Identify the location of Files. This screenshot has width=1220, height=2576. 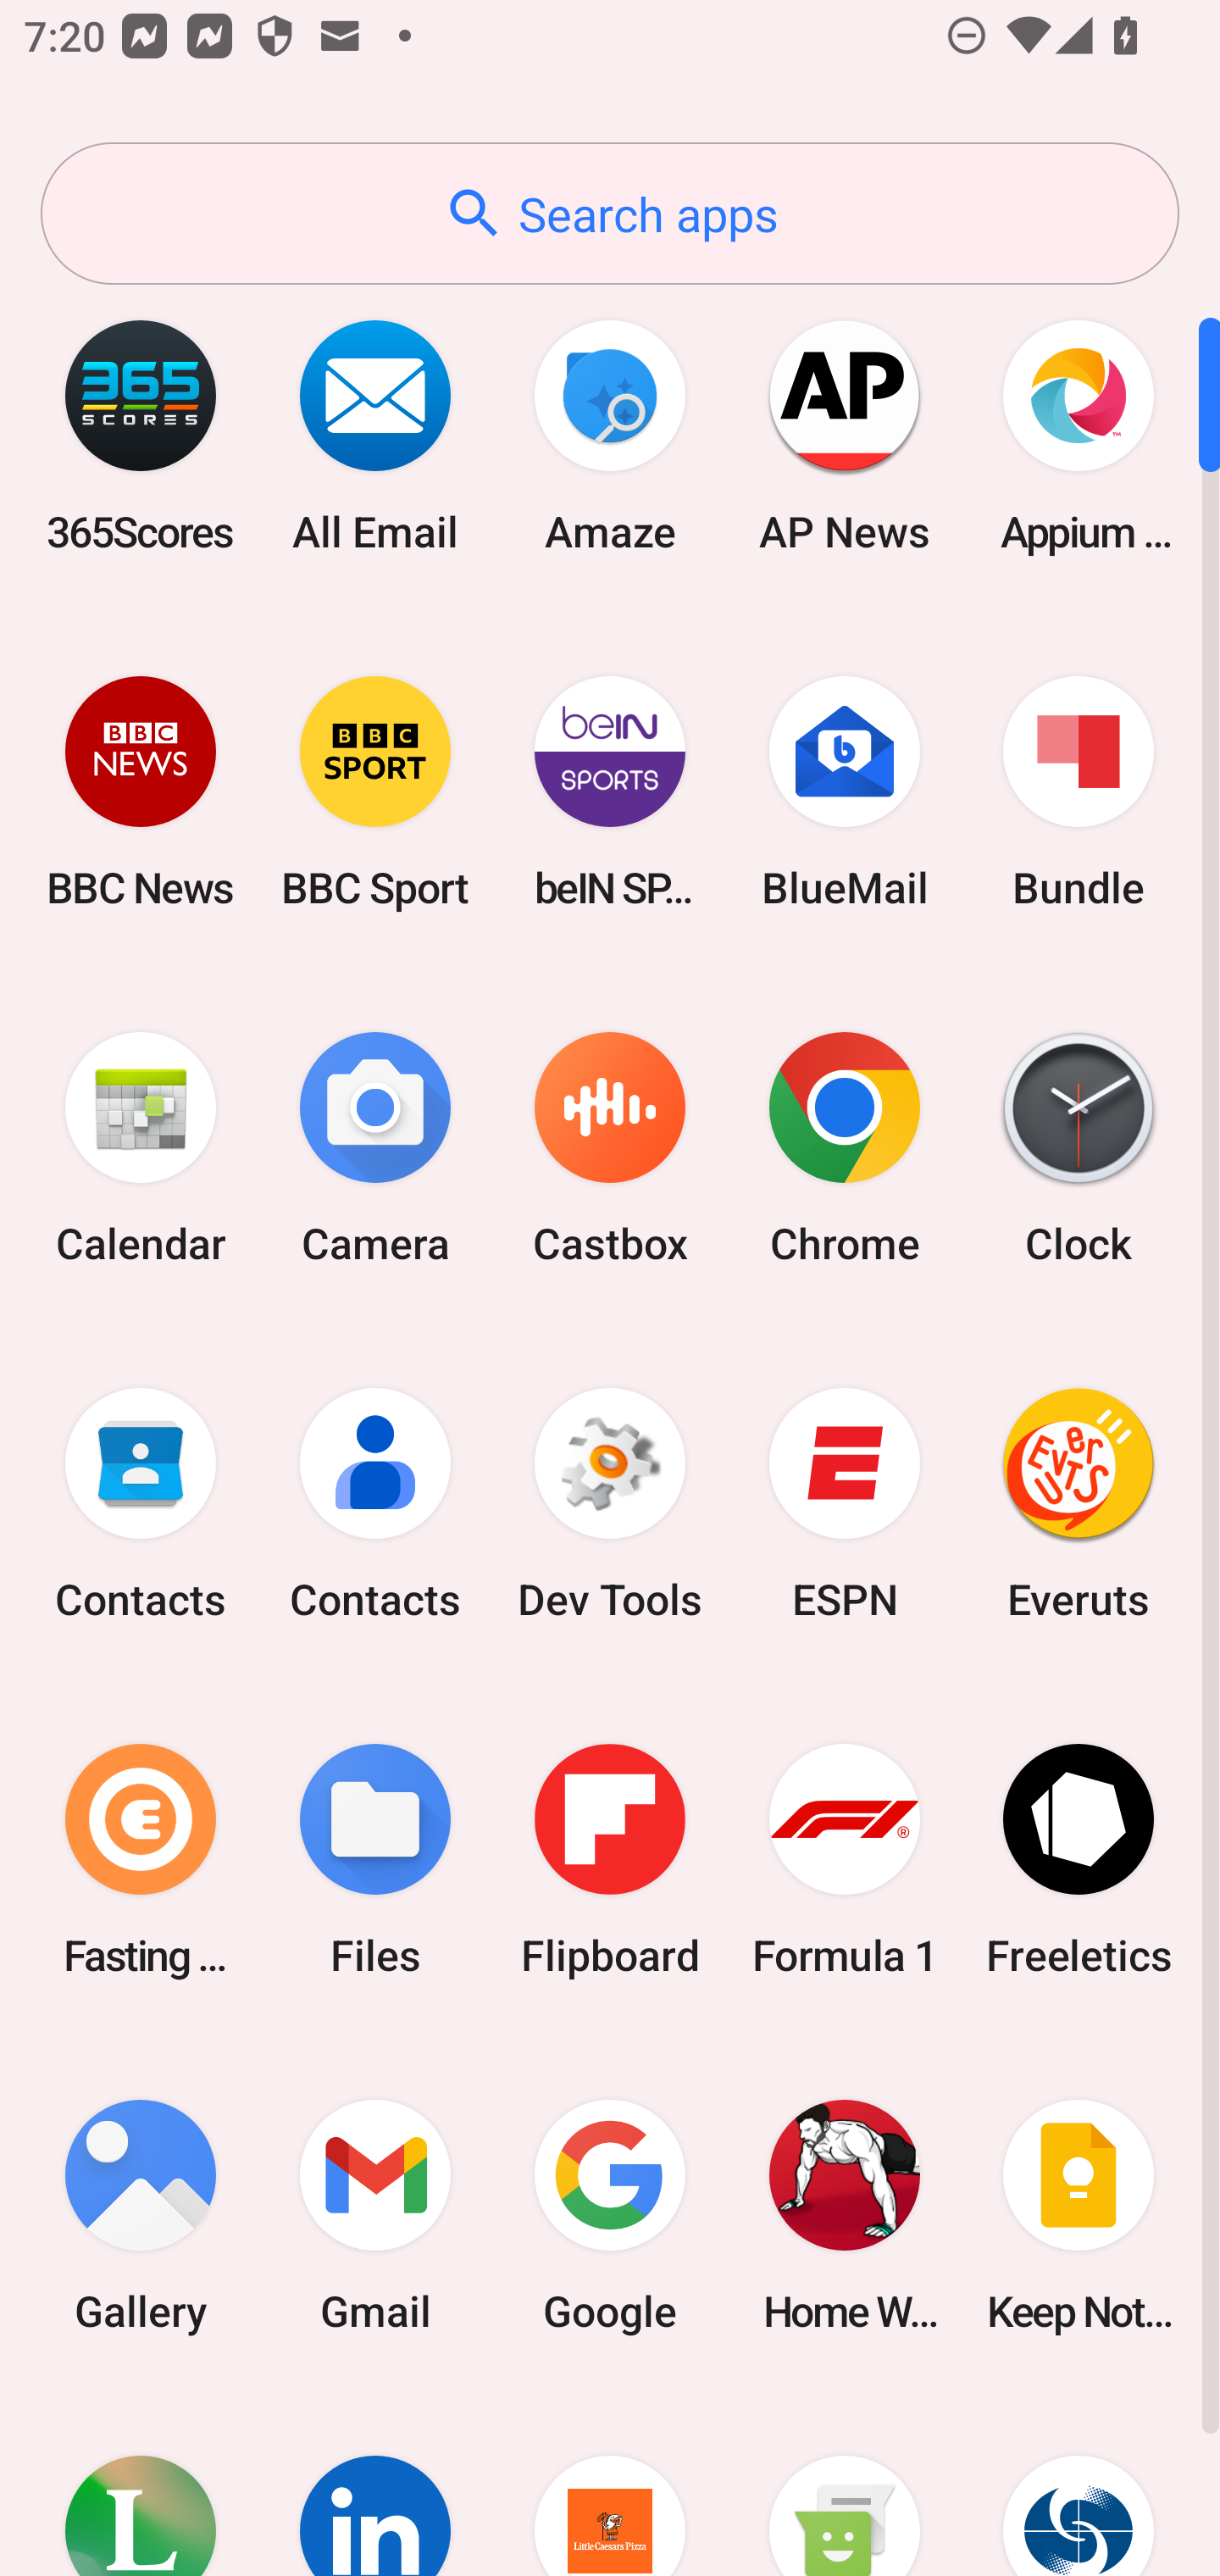
(375, 1859).